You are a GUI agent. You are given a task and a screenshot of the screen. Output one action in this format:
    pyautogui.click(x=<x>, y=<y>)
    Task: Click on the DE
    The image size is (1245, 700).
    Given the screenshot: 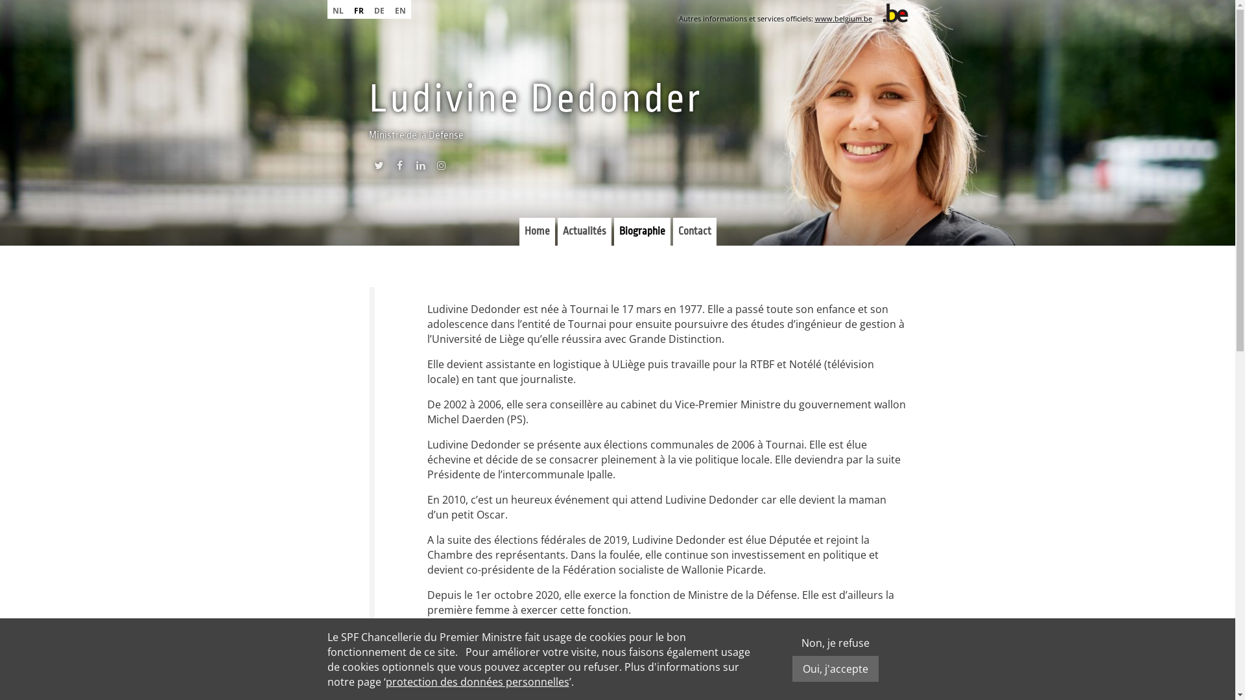 What is the action you would take?
    pyautogui.click(x=379, y=10)
    